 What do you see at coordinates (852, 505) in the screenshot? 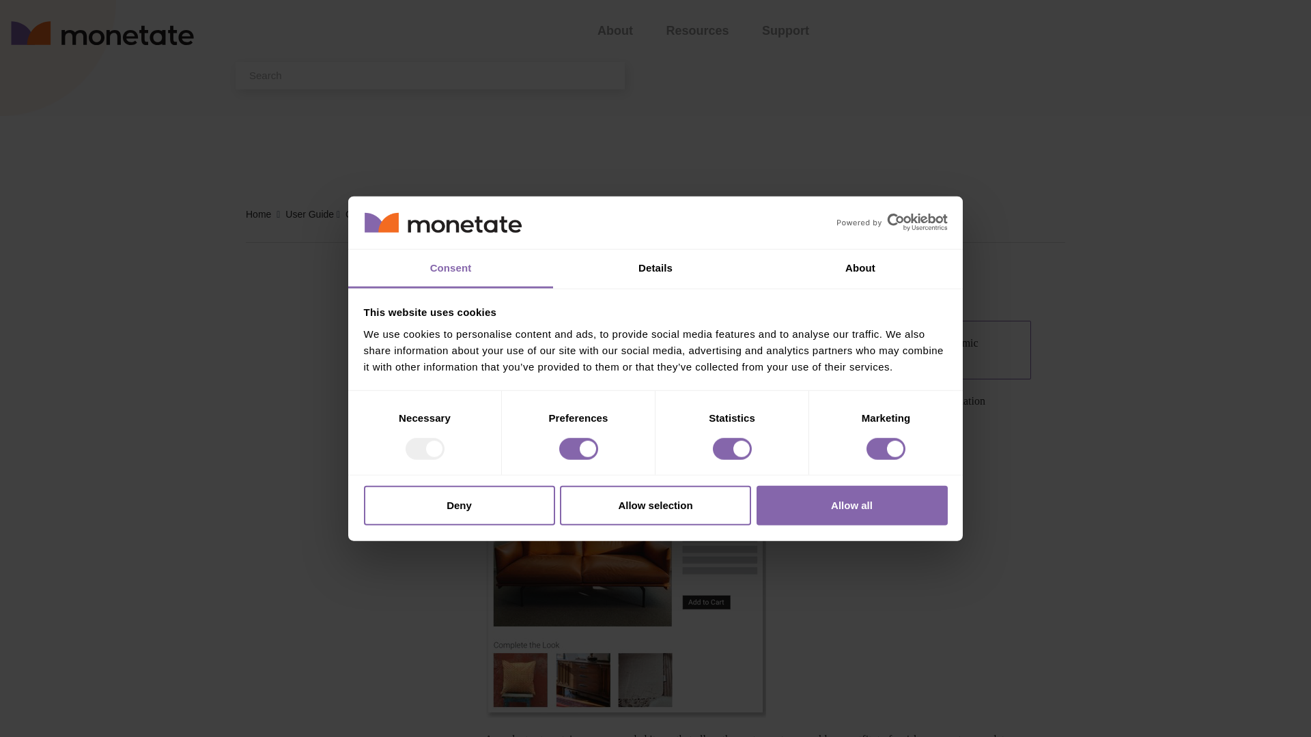
I see `Allow all` at bounding box center [852, 505].